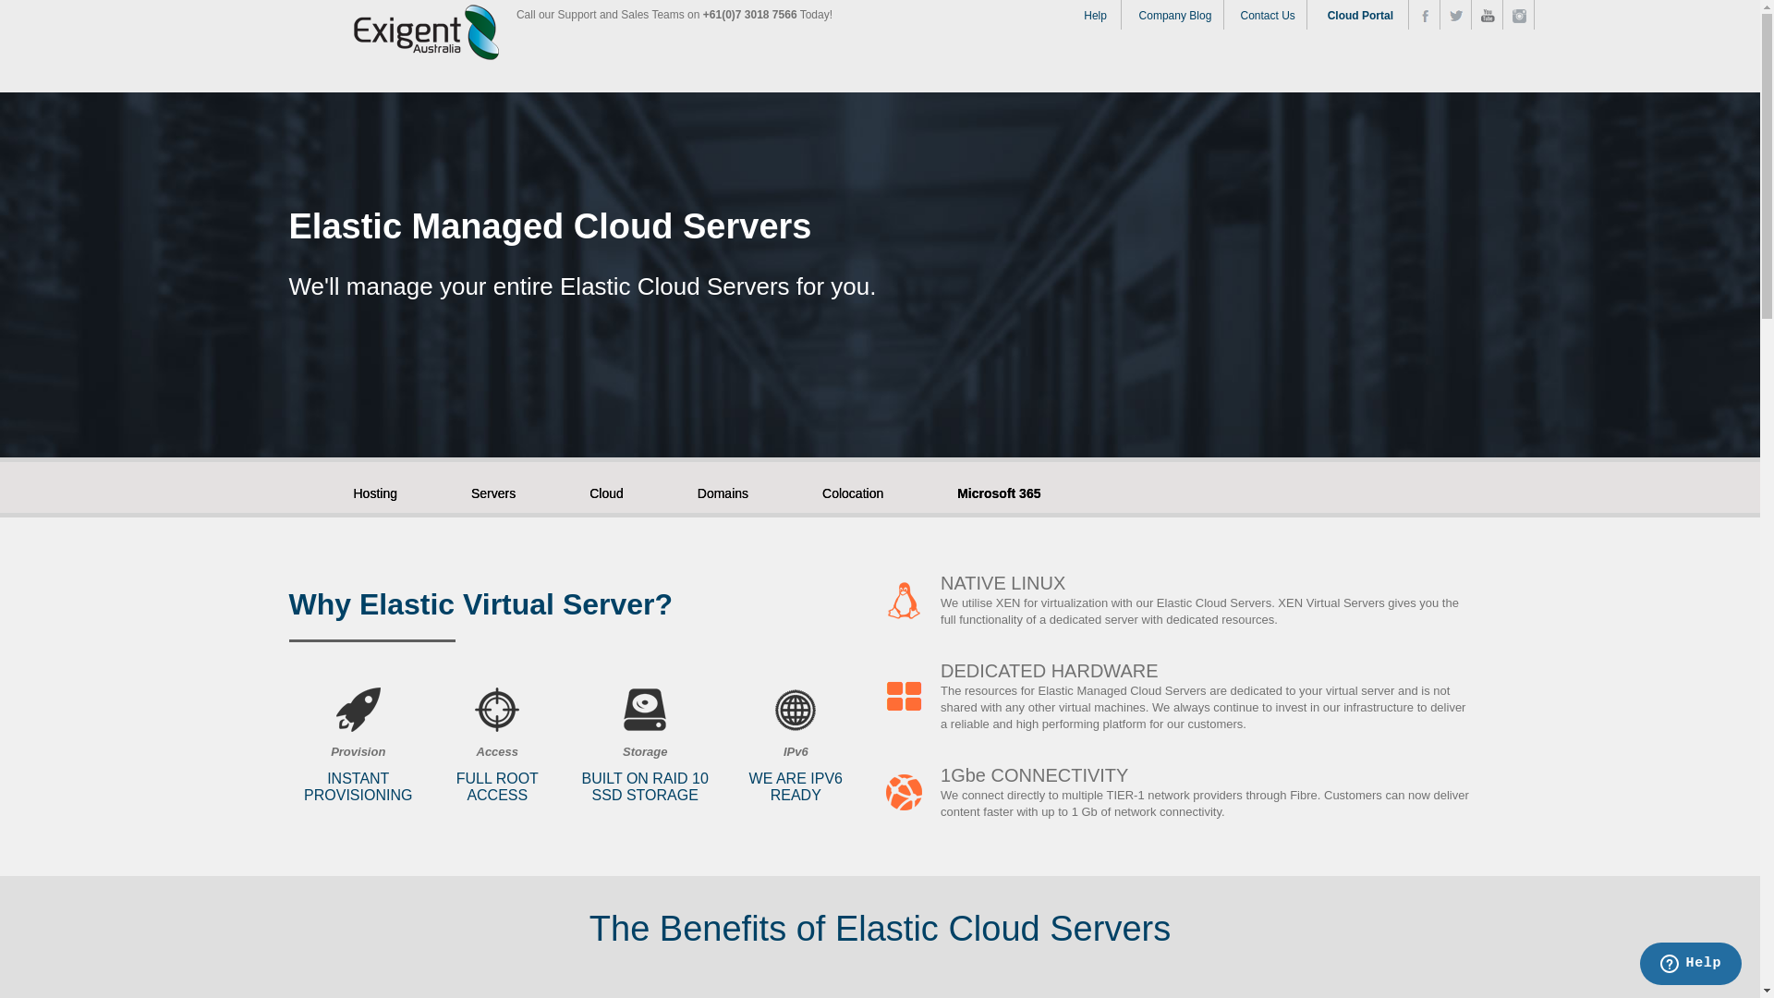 Image resolution: width=1774 pixels, height=998 pixels. What do you see at coordinates (999, 492) in the screenshot?
I see `Microsoft 365` at bounding box center [999, 492].